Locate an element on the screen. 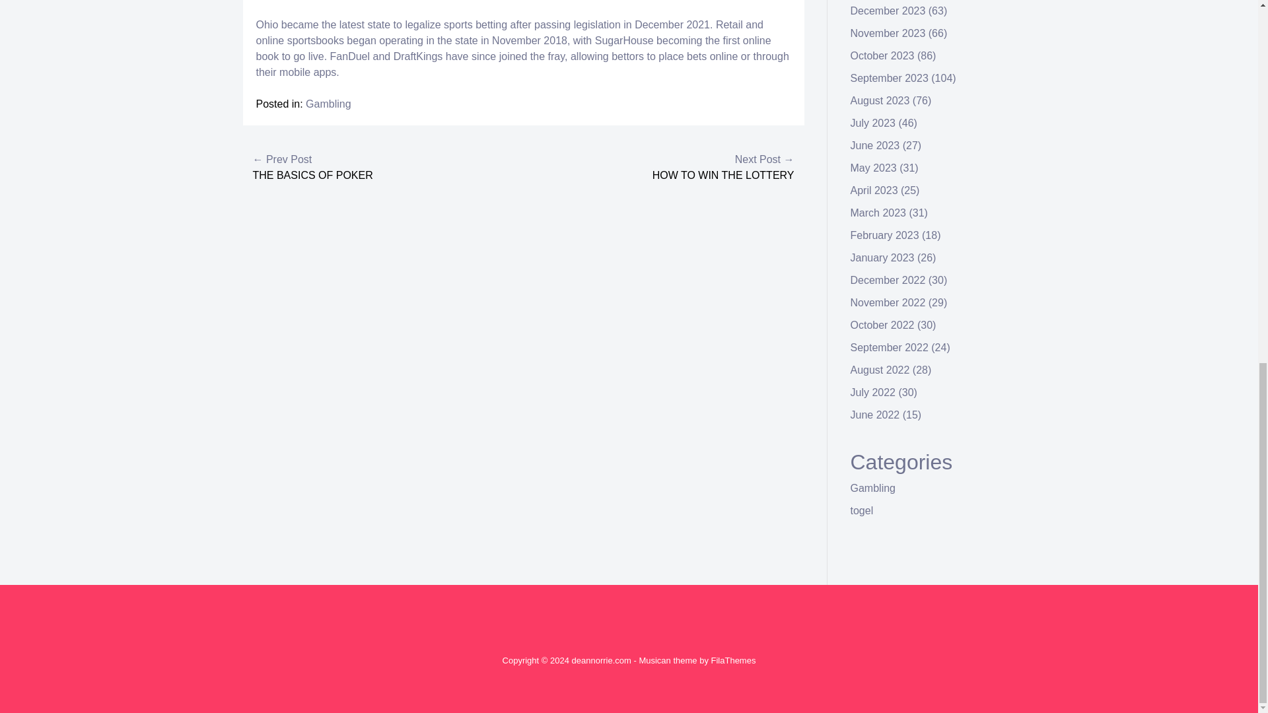 The width and height of the screenshot is (1268, 713). April 2023 is located at coordinates (874, 190).